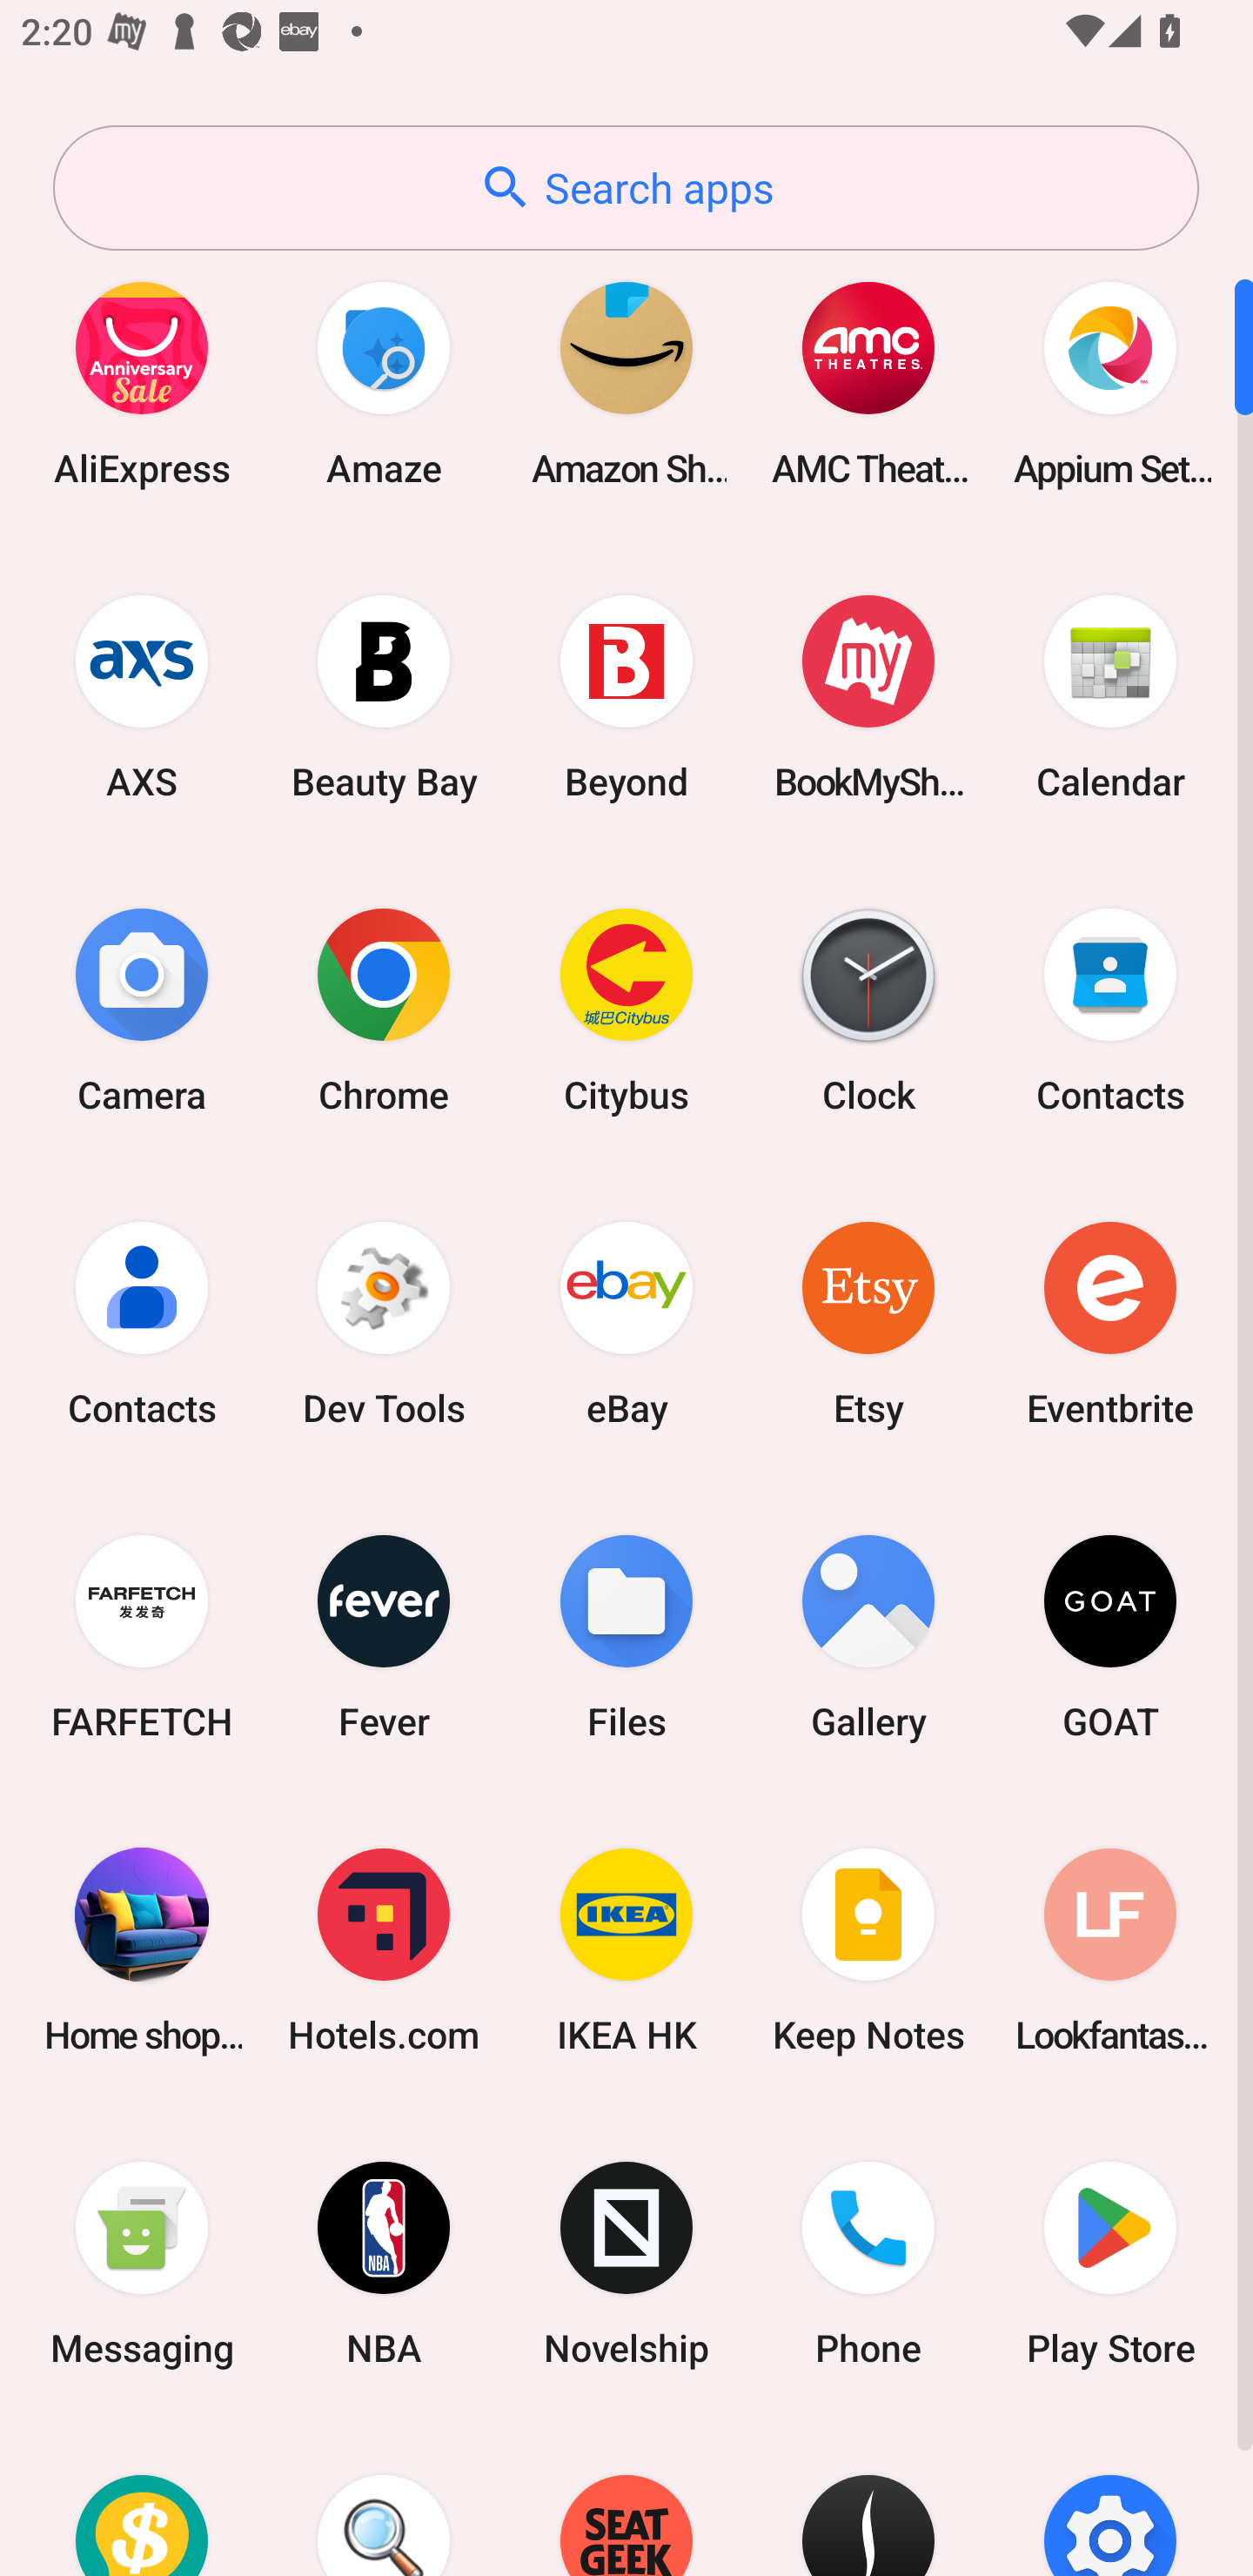 This screenshot has height=2576, width=1253. Describe the element at coordinates (626, 1010) in the screenshot. I see `Citybus` at that location.